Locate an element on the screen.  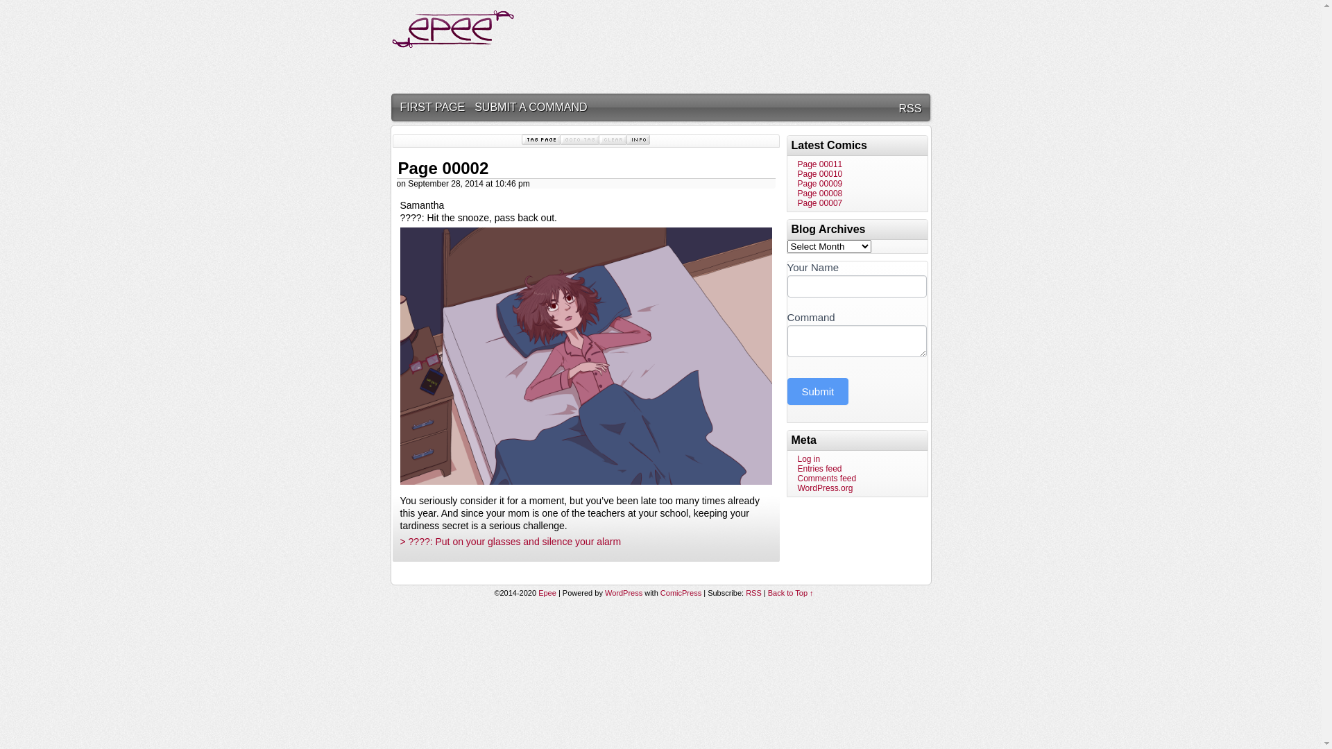
RSS is located at coordinates (753, 593).